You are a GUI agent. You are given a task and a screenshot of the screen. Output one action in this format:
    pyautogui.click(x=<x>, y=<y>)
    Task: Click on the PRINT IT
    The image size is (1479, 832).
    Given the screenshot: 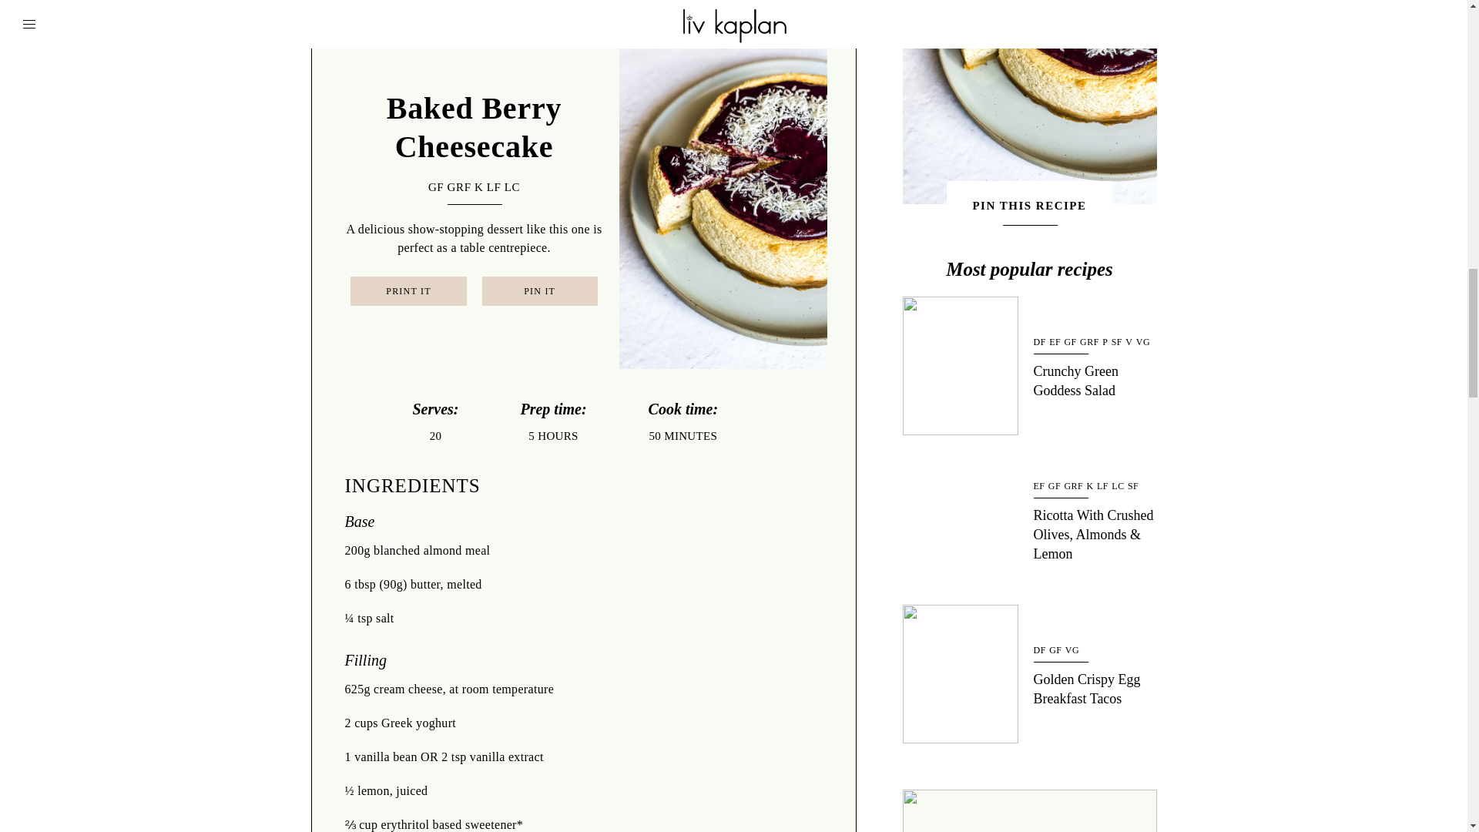 What is the action you would take?
    pyautogui.click(x=408, y=291)
    